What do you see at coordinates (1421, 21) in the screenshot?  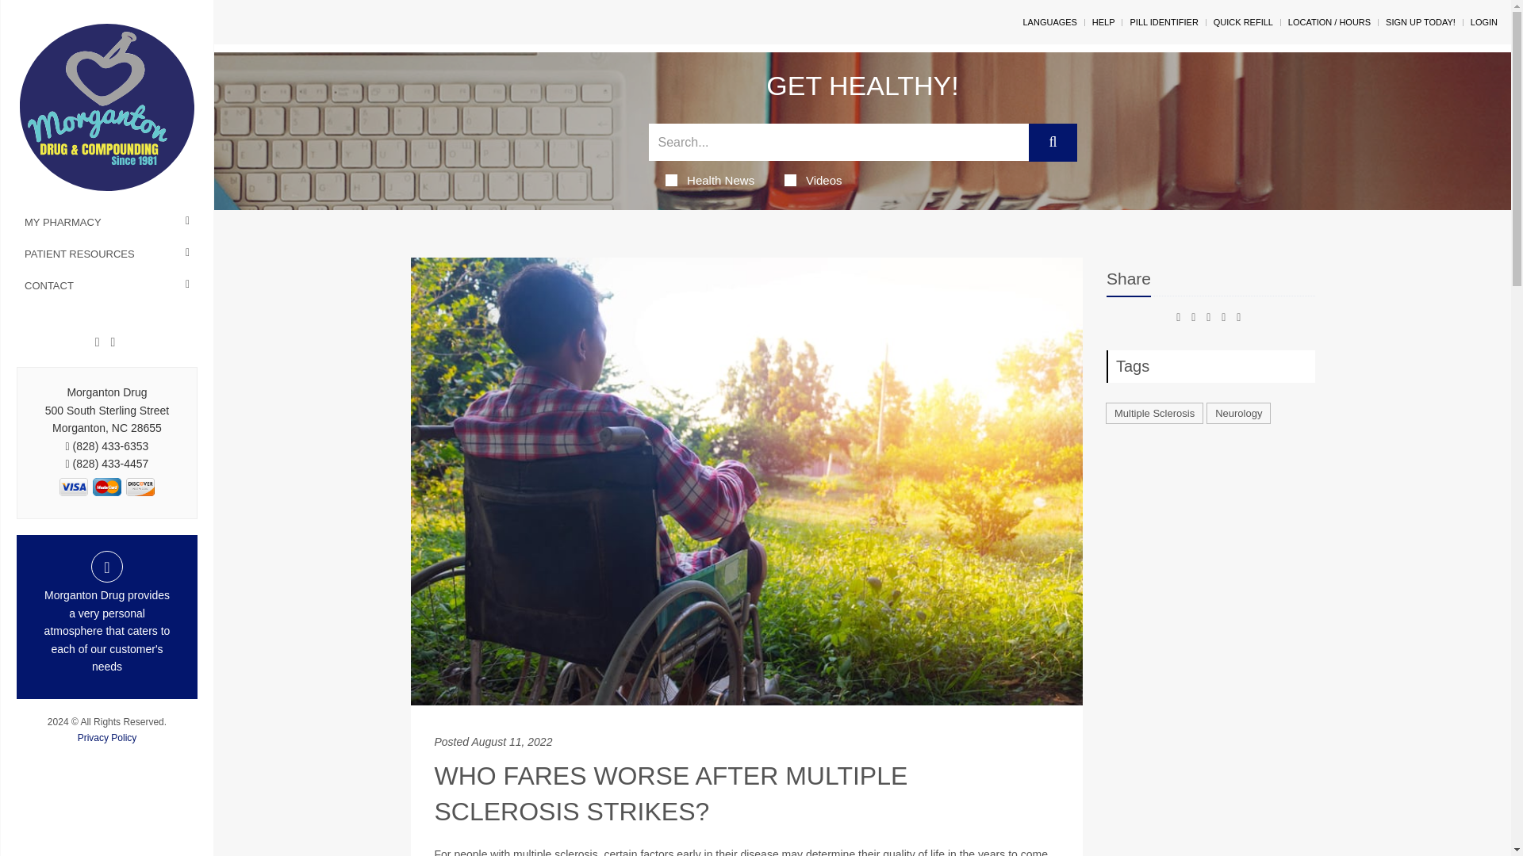 I see `SIGN UP TODAY!` at bounding box center [1421, 21].